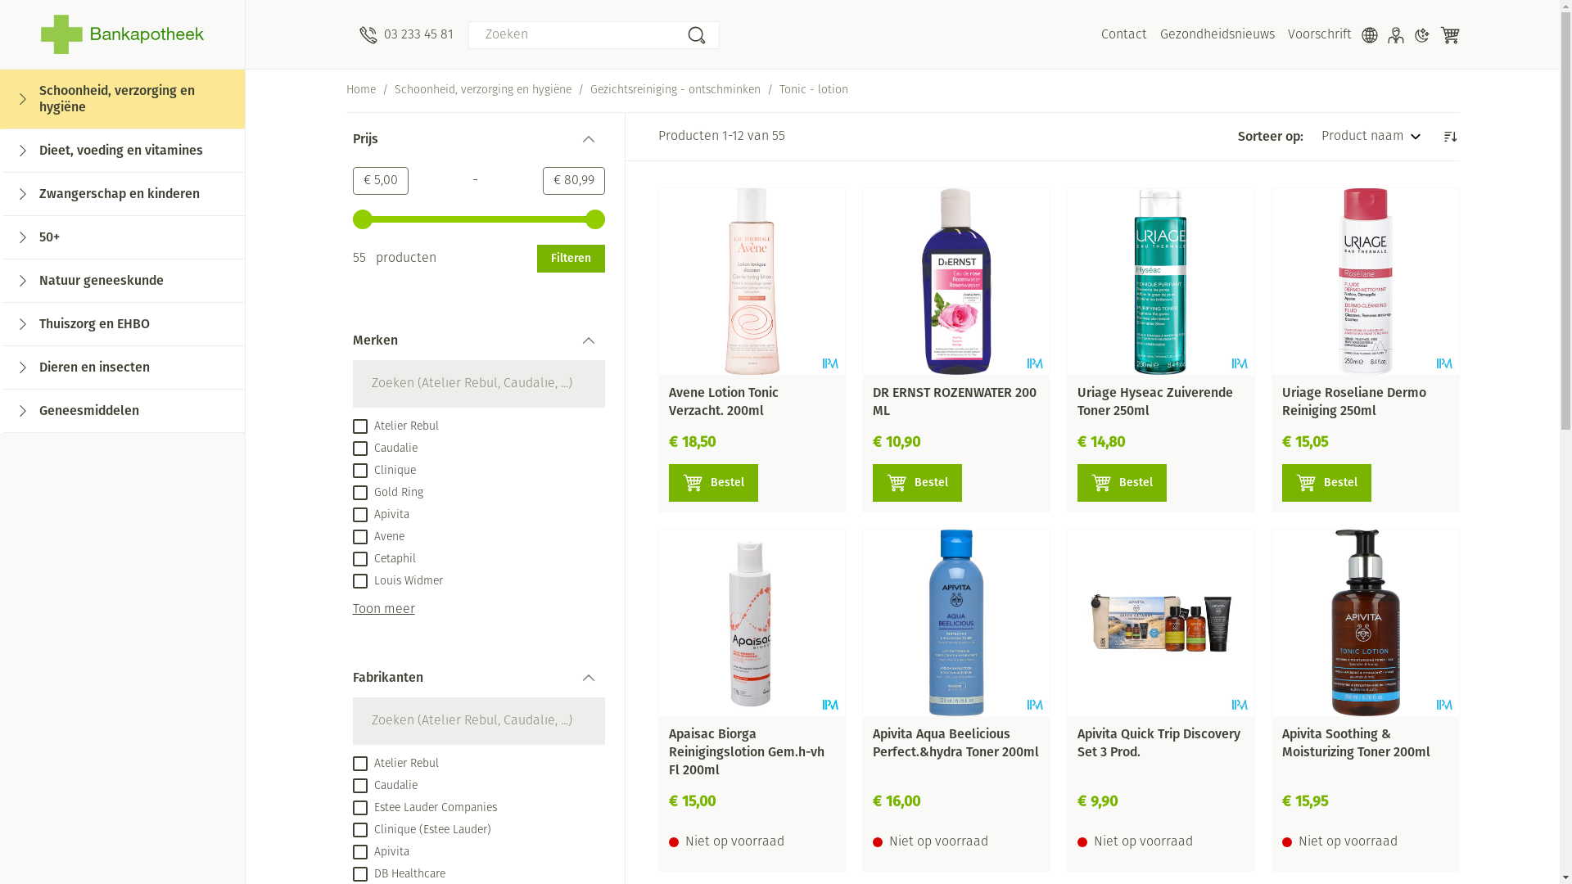  I want to click on Gezichtsreiniging - ontschminken, so click(675, 91).